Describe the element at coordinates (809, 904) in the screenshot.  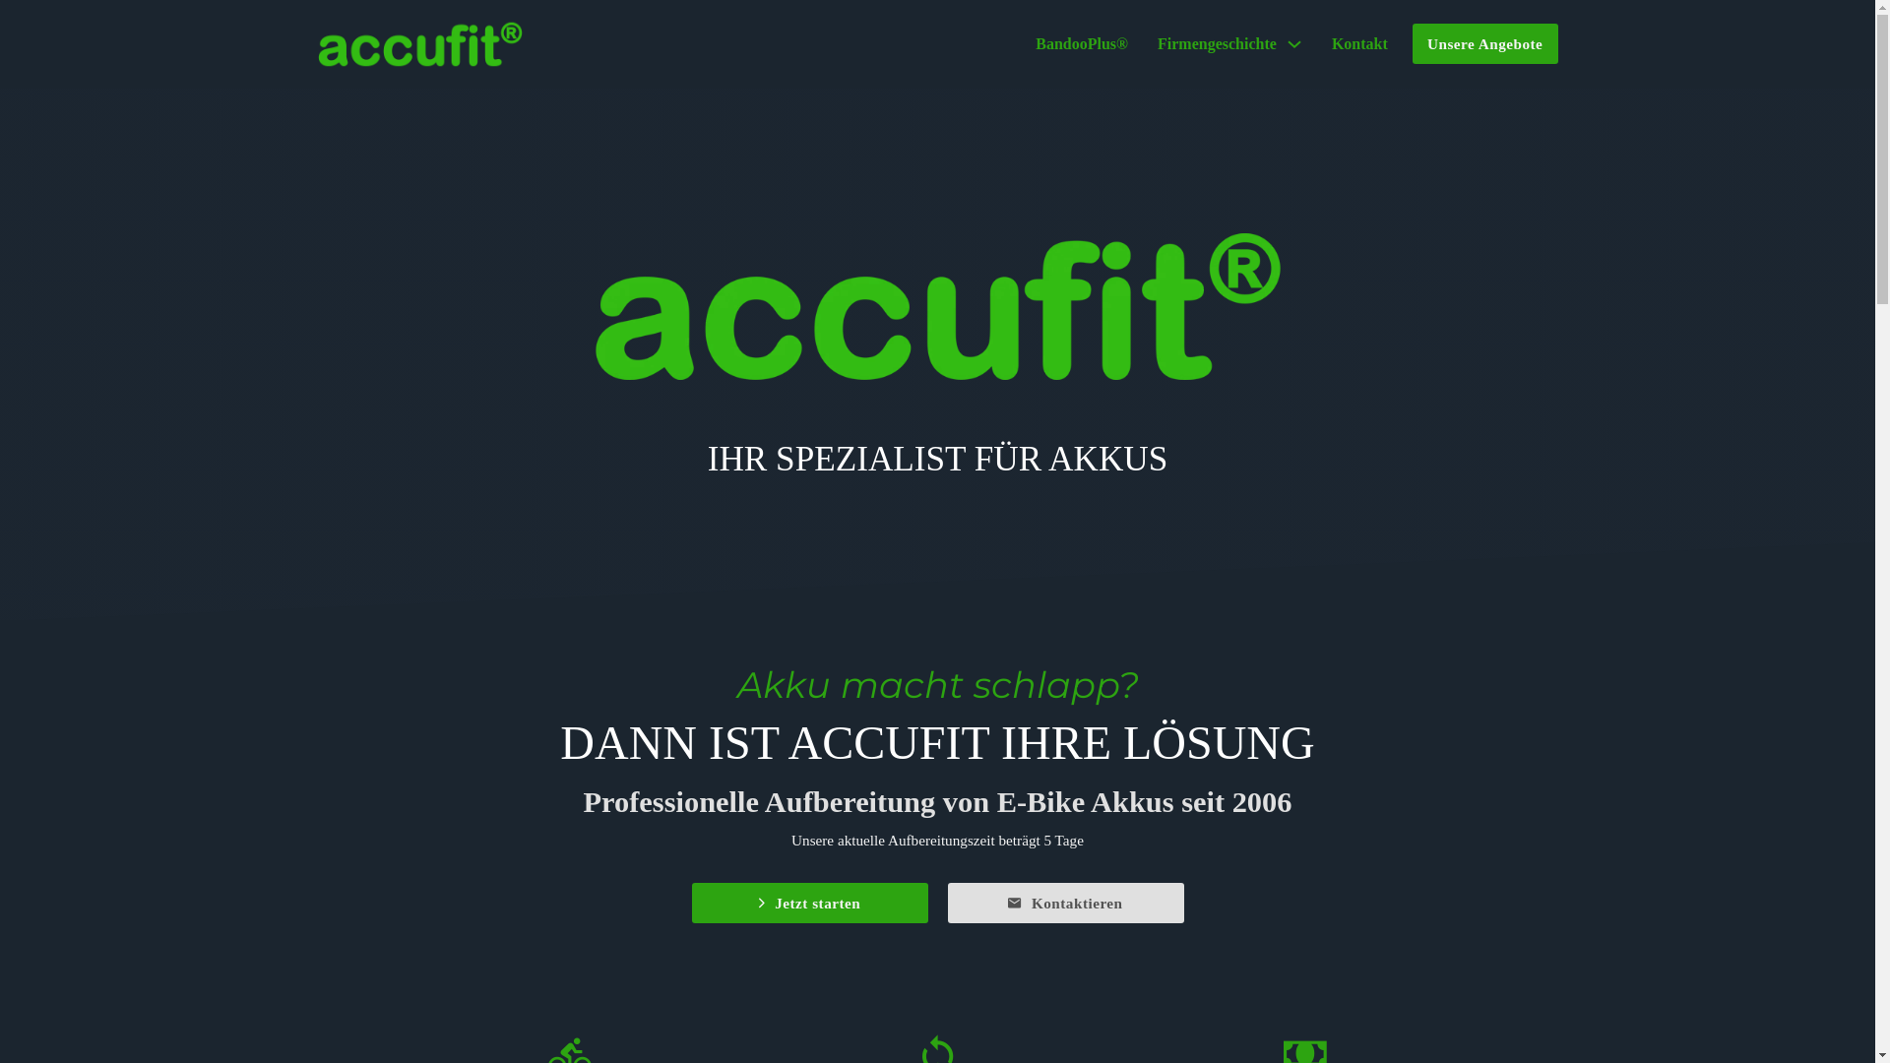
I see `Jetzt starten` at that location.